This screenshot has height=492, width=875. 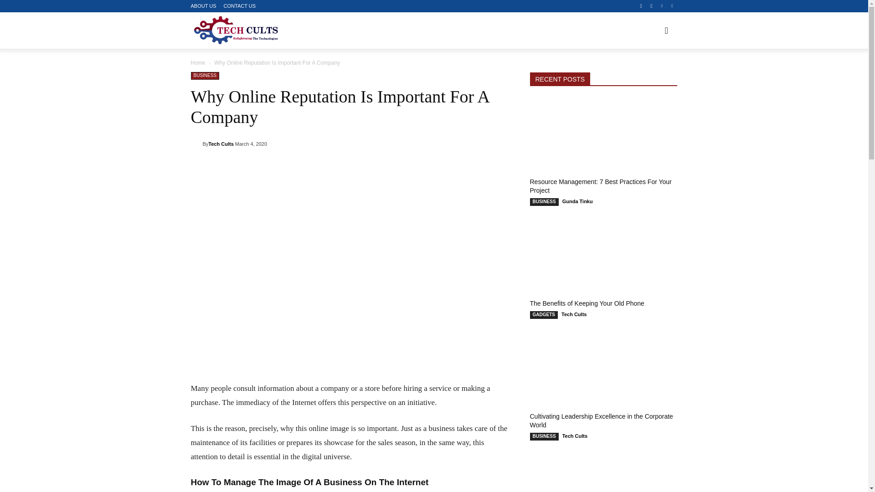 What do you see at coordinates (240, 6) in the screenshot?
I see `CONTACT US` at bounding box center [240, 6].